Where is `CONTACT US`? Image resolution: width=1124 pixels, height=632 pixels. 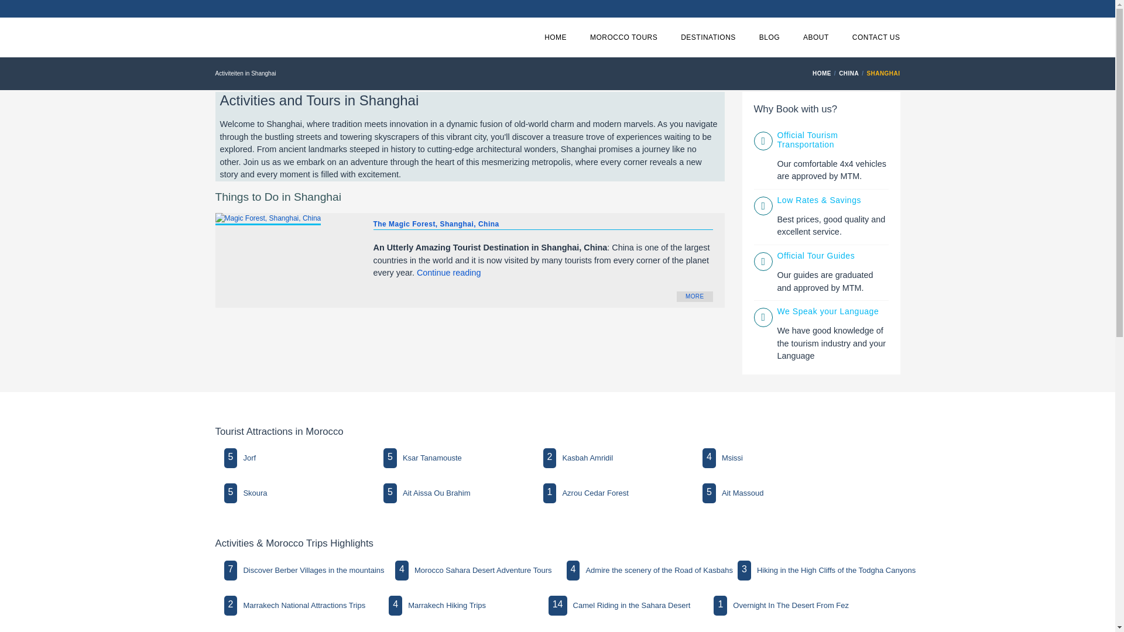
CONTACT US is located at coordinates (876, 37).